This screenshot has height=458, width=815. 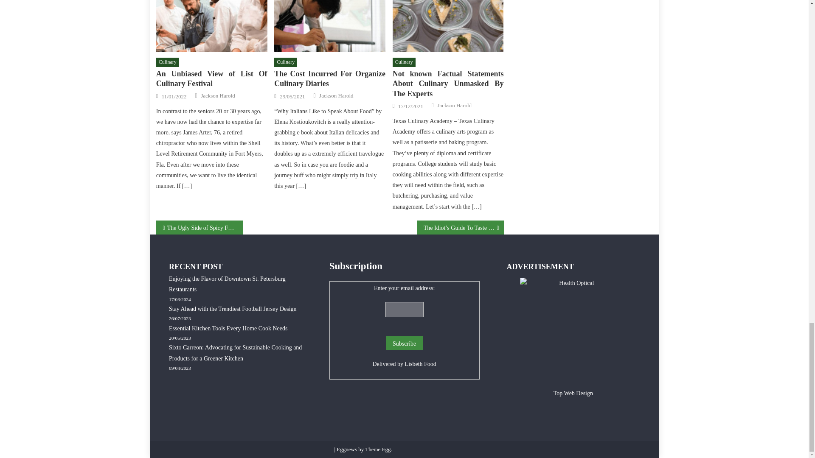 What do you see at coordinates (200, 227) in the screenshot?
I see `The Ugly Side of Spicy Food Recipes` at bounding box center [200, 227].